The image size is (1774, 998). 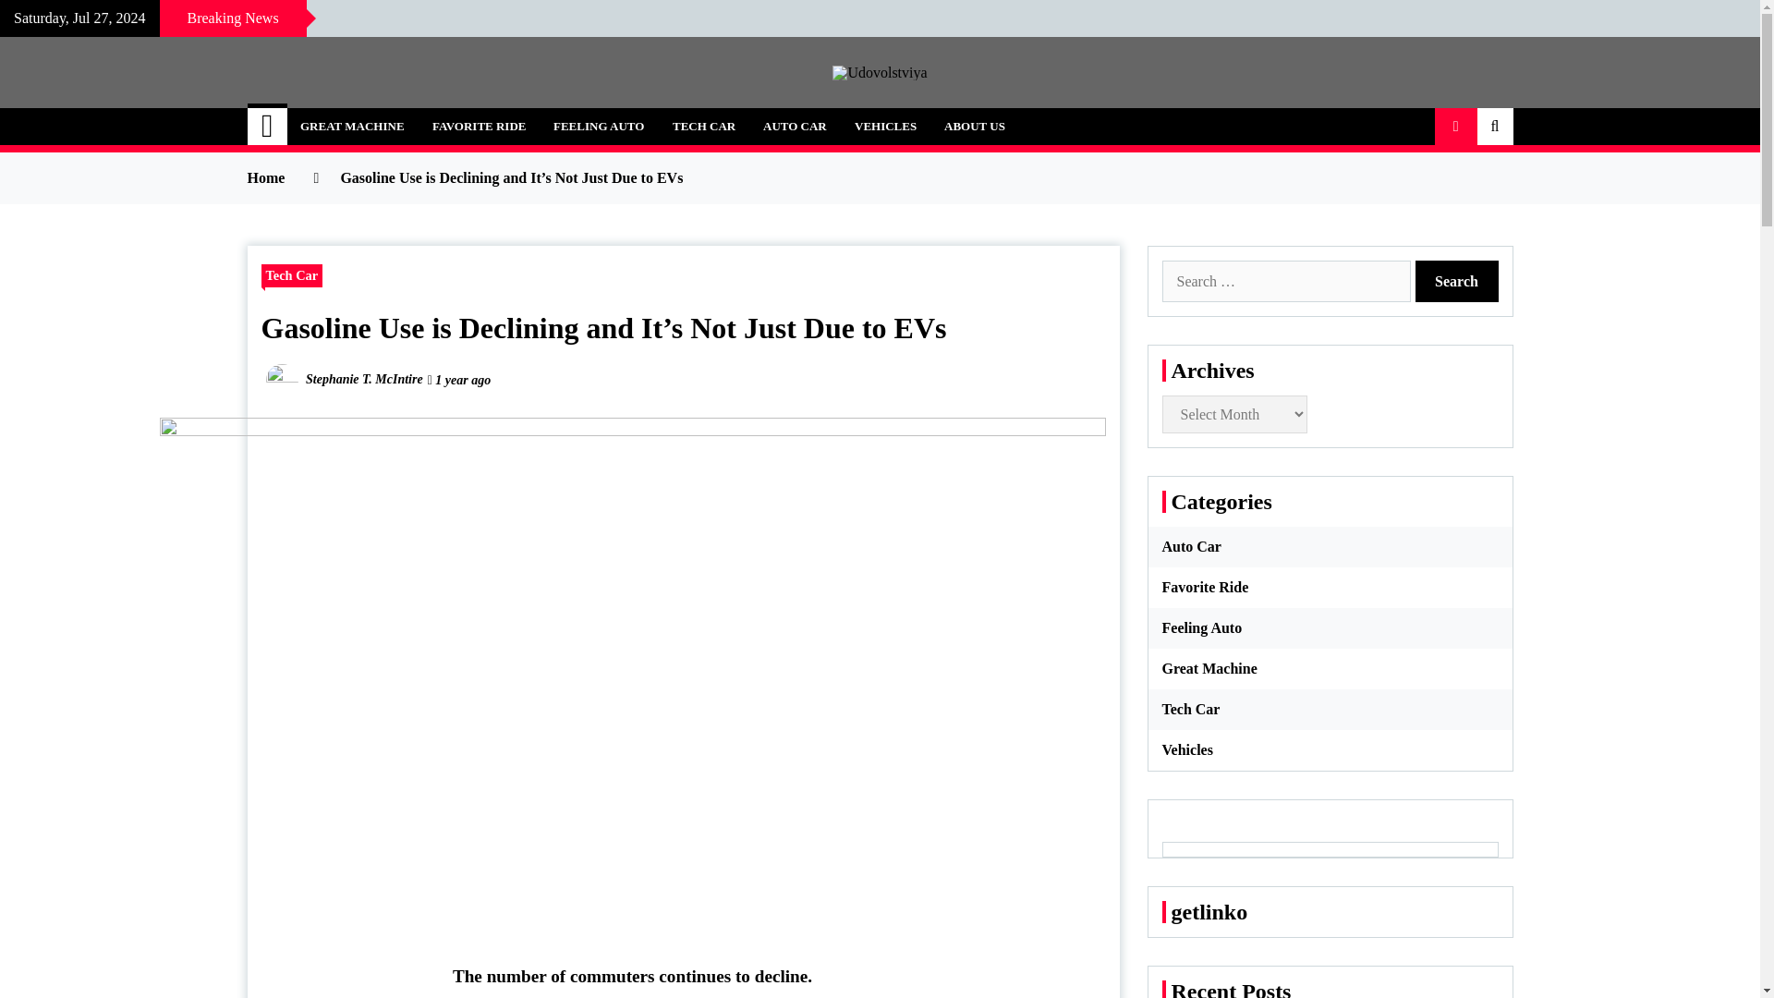 I want to click on GREAT MACHINE, so click(x=352, y=126).